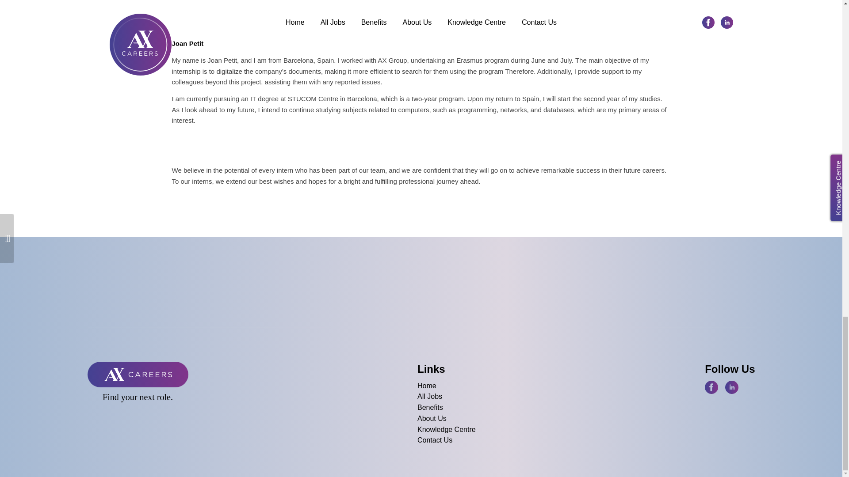 This screenshot has width=849, height=477. Describe the element at coordinates (447, 386) in the screenshot. I see `Home` at that location.